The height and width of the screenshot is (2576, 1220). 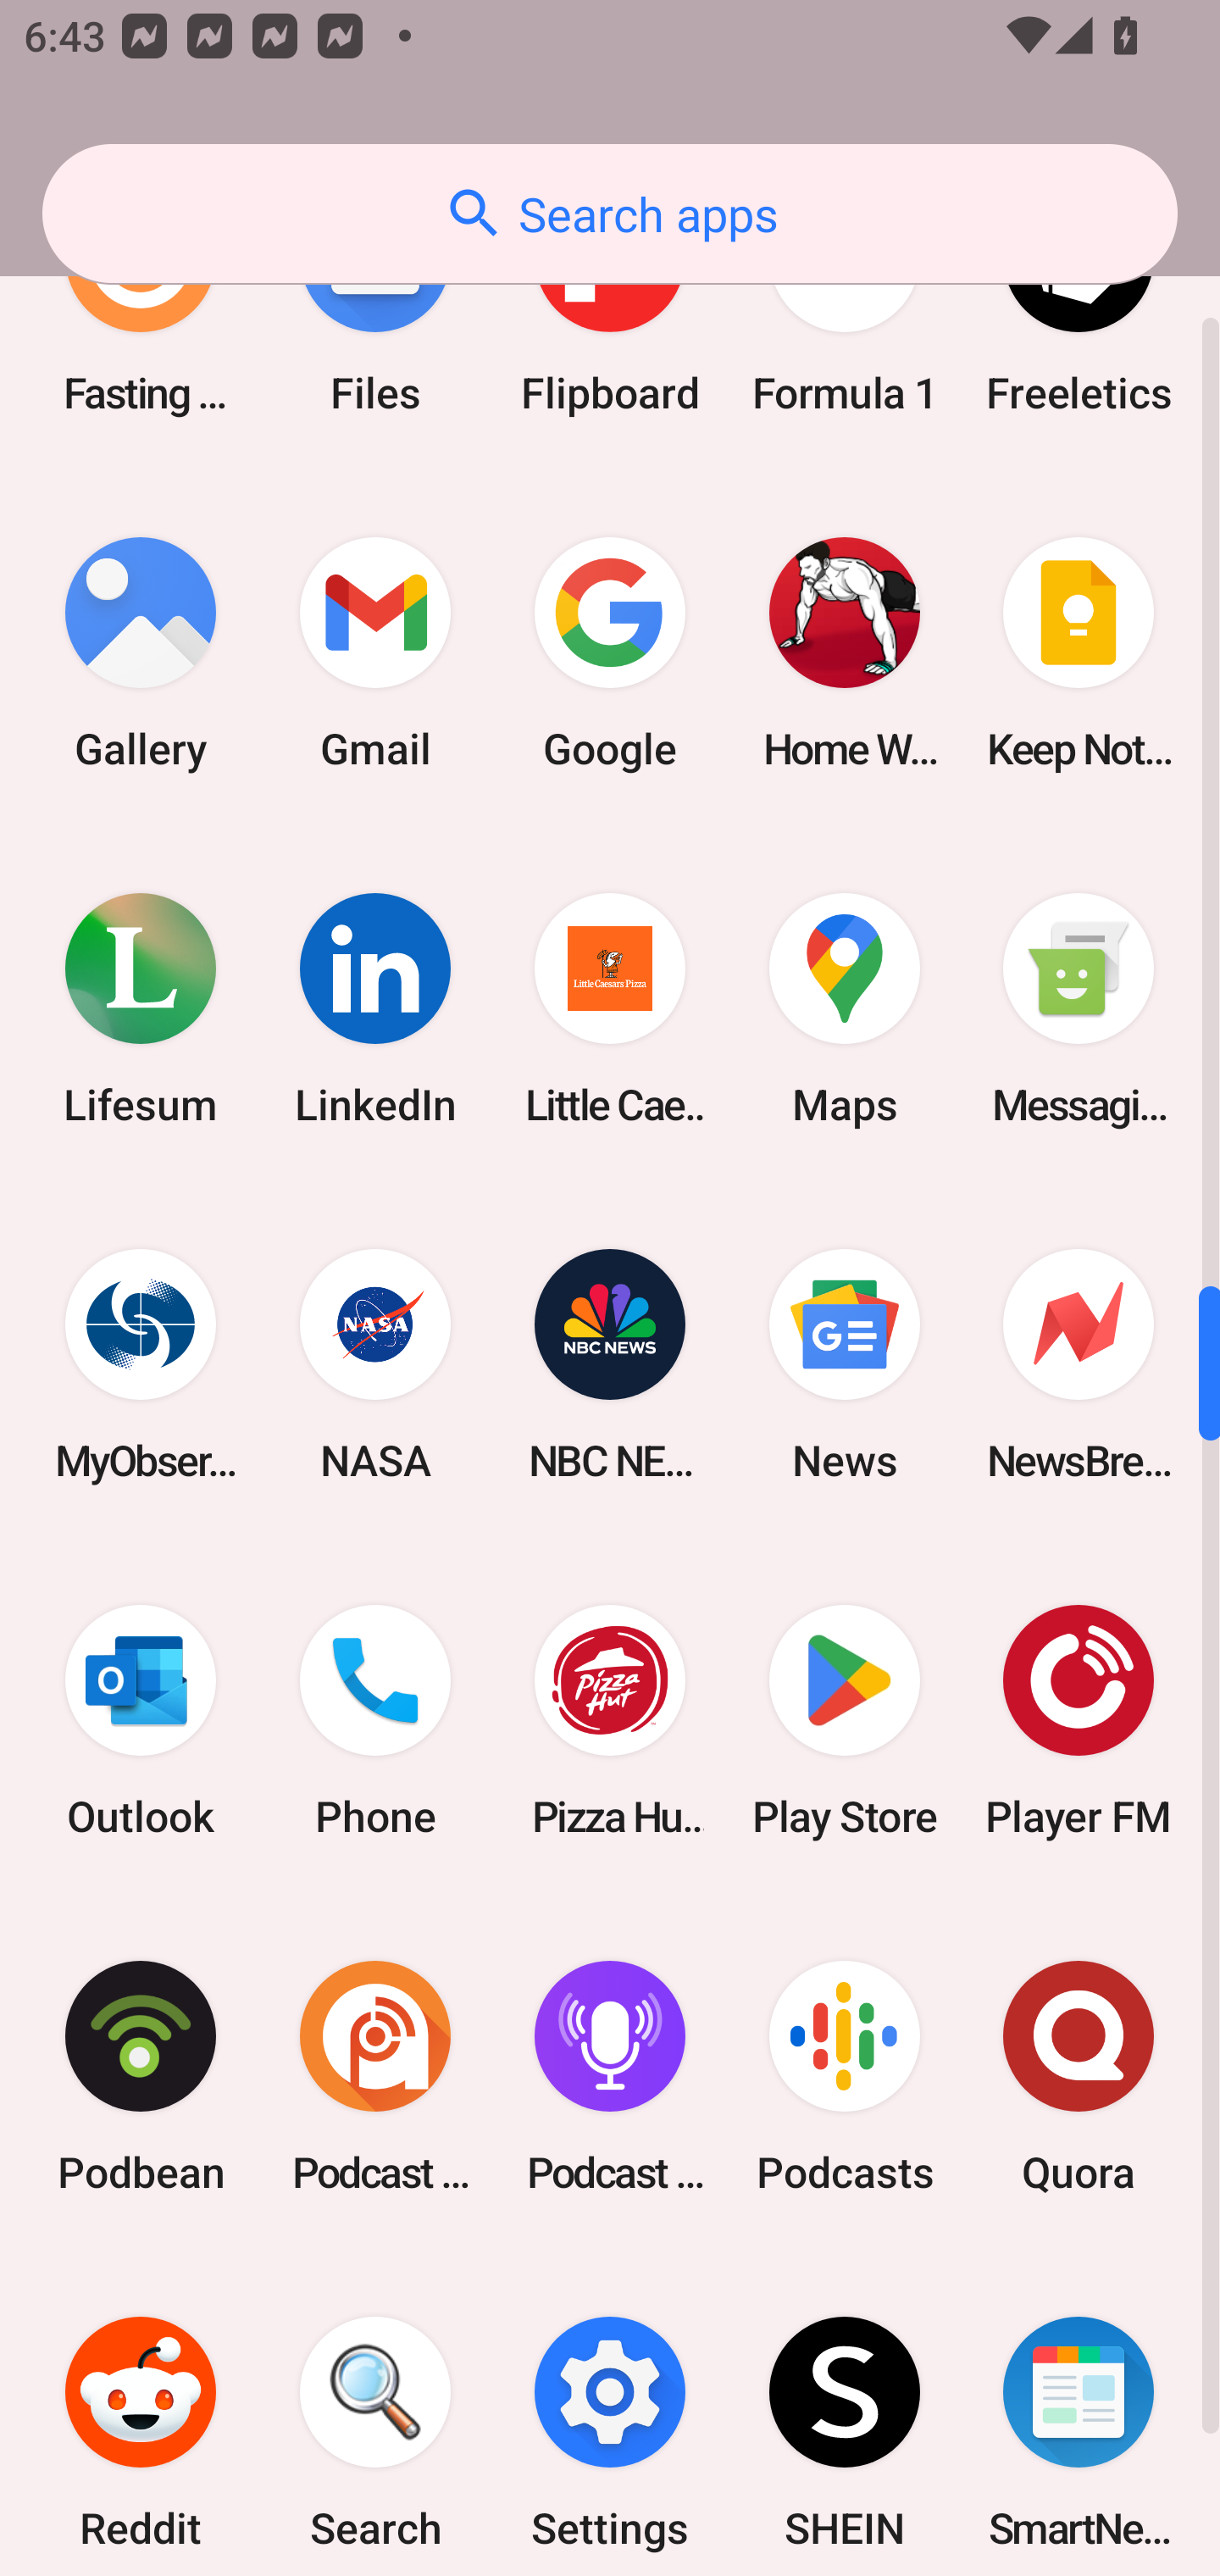 What do you see at coordinates (375, 1364) in the screenshot?
I see `NASA` at bounding box center [375, 1364].